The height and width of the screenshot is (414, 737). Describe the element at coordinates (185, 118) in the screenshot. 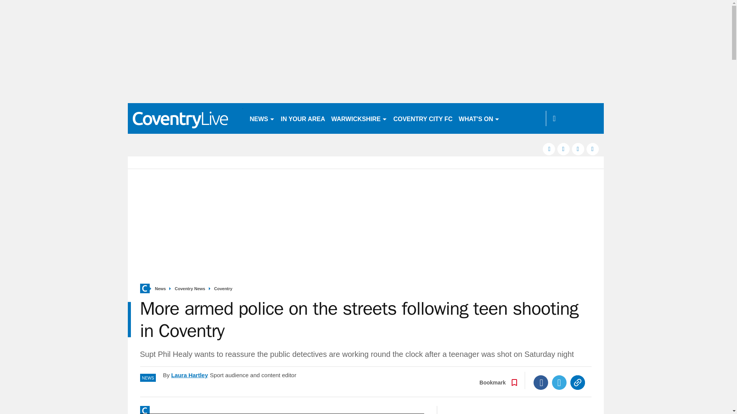

I see `coventrytelegraph` at that location.